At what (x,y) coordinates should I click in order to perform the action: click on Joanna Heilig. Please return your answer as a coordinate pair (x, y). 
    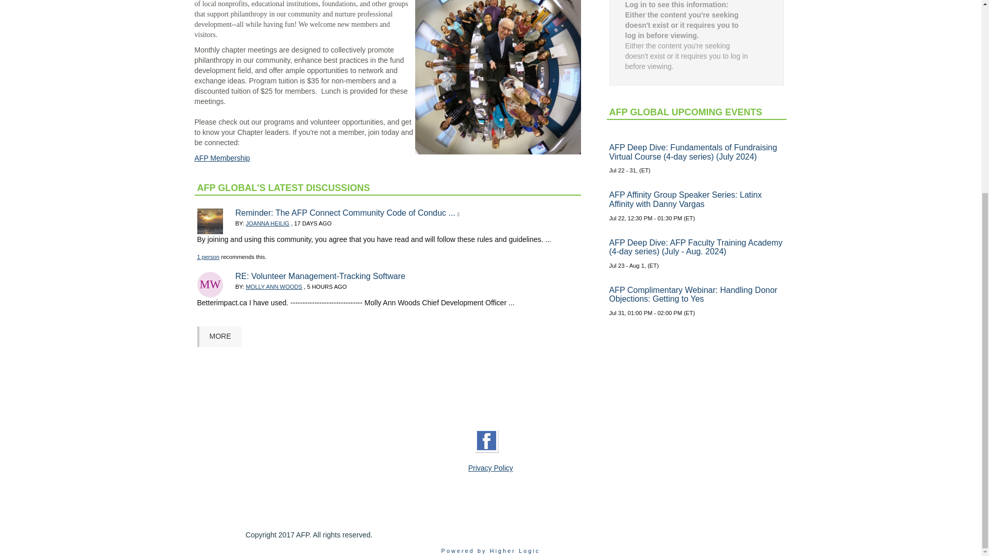
    Looking at the image, I should click on (210, 221).